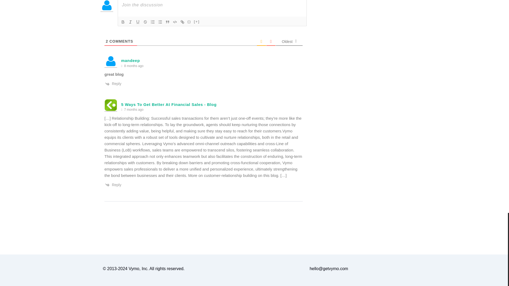 The width and height of the screenshot is (509, 286). Describe the element at coordinates (153, 22) in the screenshot. I see `Ordered List` at that location.